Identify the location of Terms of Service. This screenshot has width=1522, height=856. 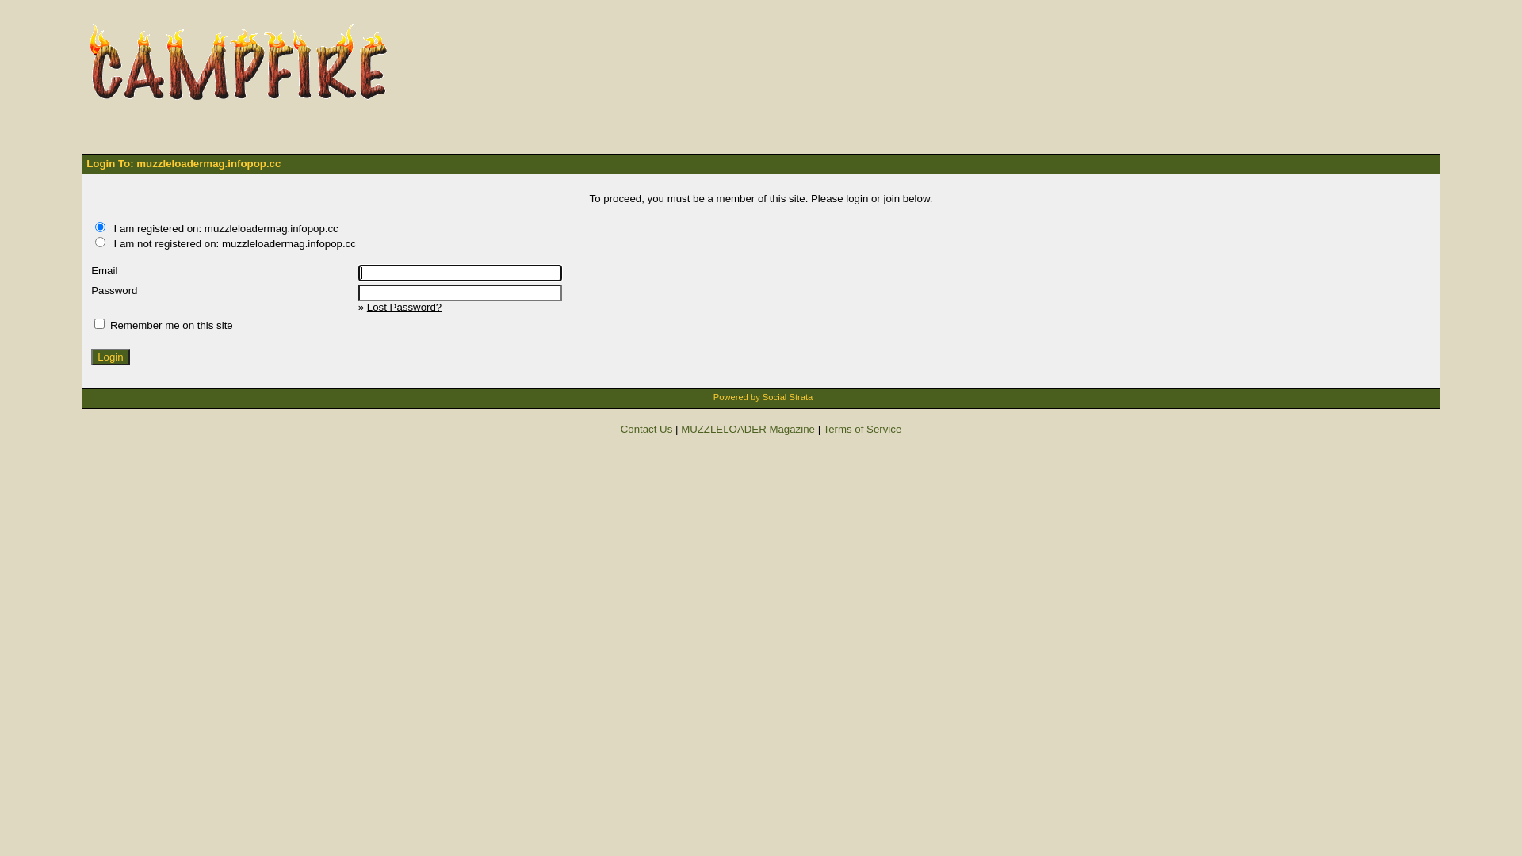
(862, 430).